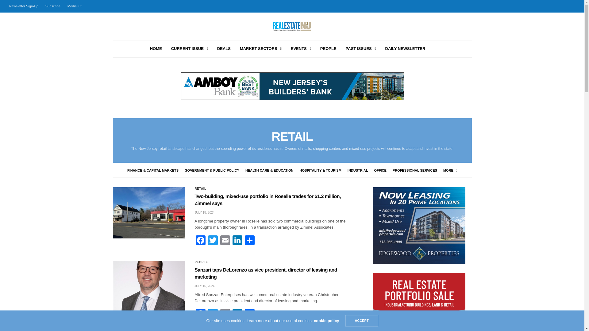 The image size is (589, 331). I want to click on Subscribe, so click(53, 6).